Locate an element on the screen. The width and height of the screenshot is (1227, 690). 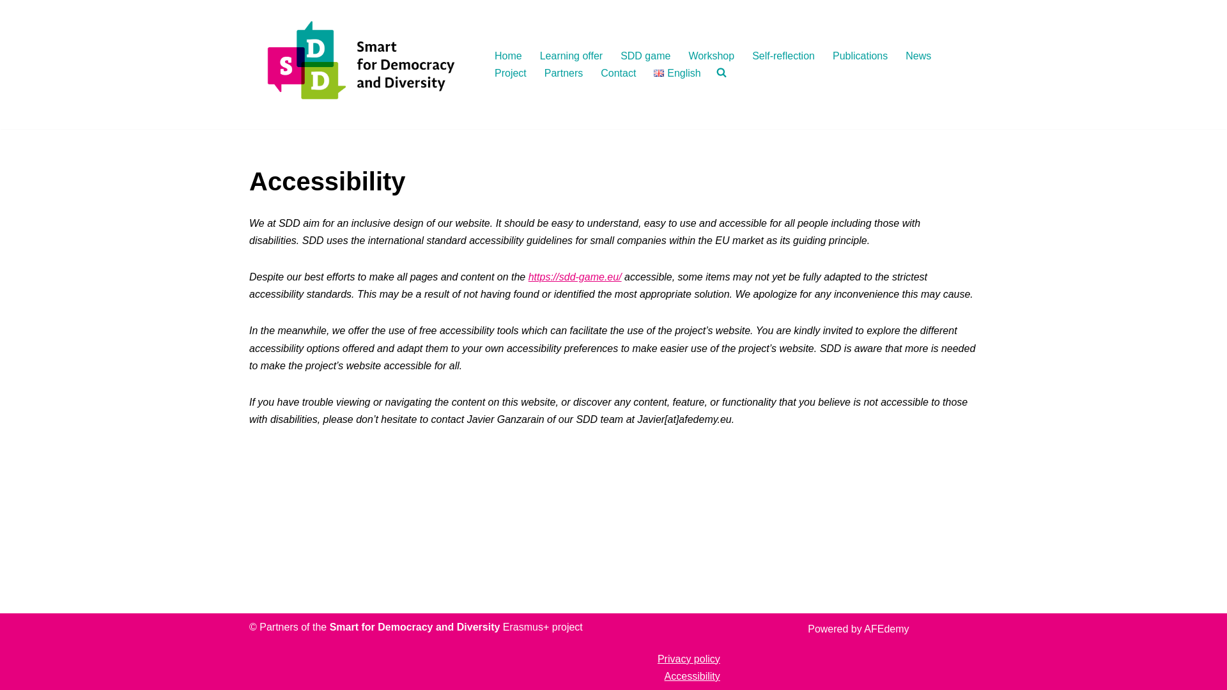
Powered by AFEdemy is located at coordinates (858, 629).